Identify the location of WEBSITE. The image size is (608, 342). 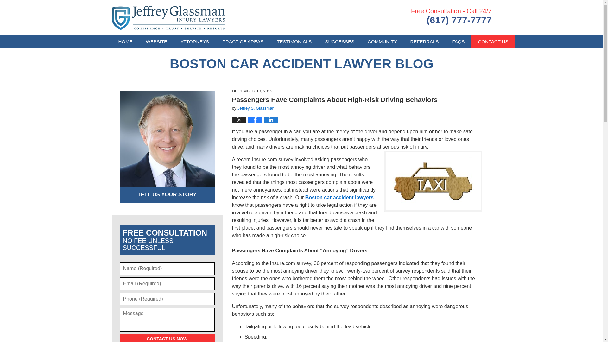
(156, 42).